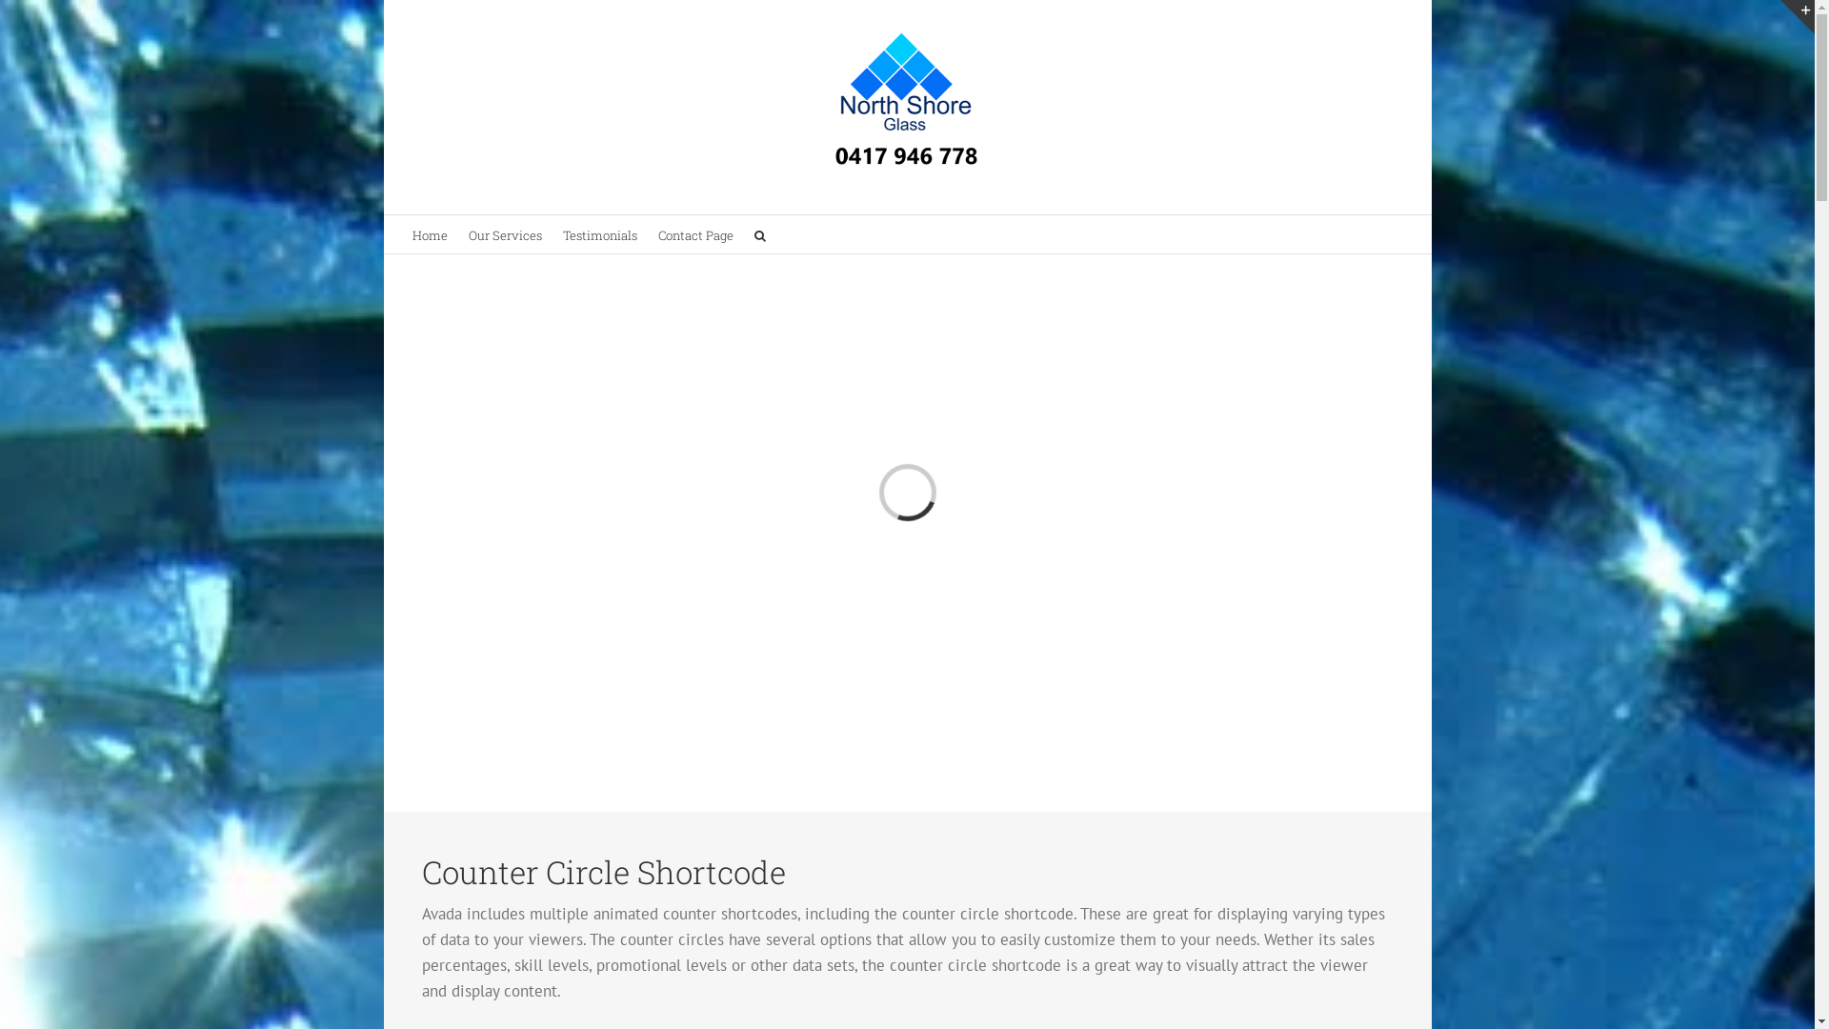 The width and height of the screenshot is (1829, 1029). Describe the element at coordinates (599, 234) in the screenshot. I see `Testimonials` at that location.